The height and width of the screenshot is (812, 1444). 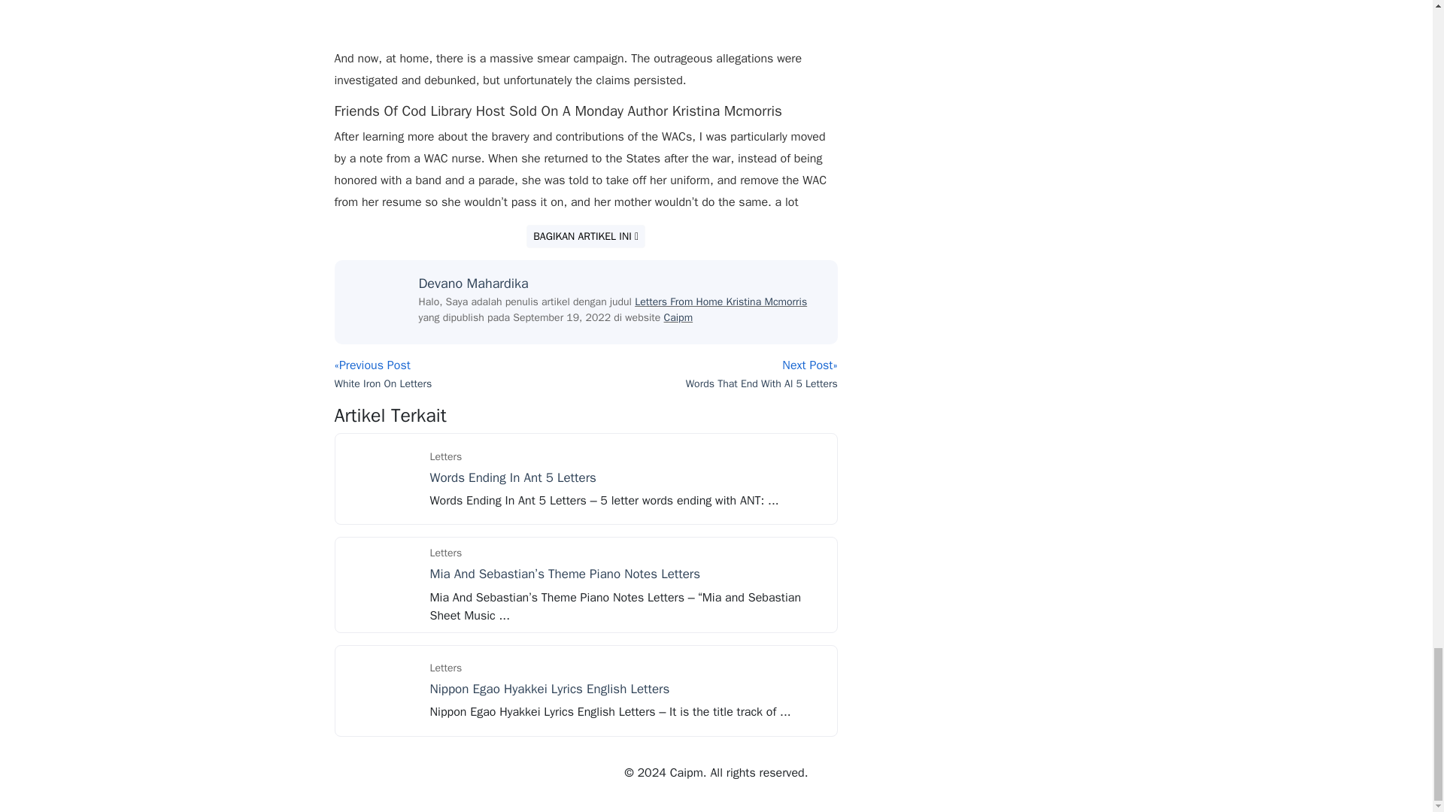 What do you see at coordinates (550, 689) in the screenshot?
I see `Nippon Egao Hyakkei Lyrics English Letters` at bounding box center [550, 689].